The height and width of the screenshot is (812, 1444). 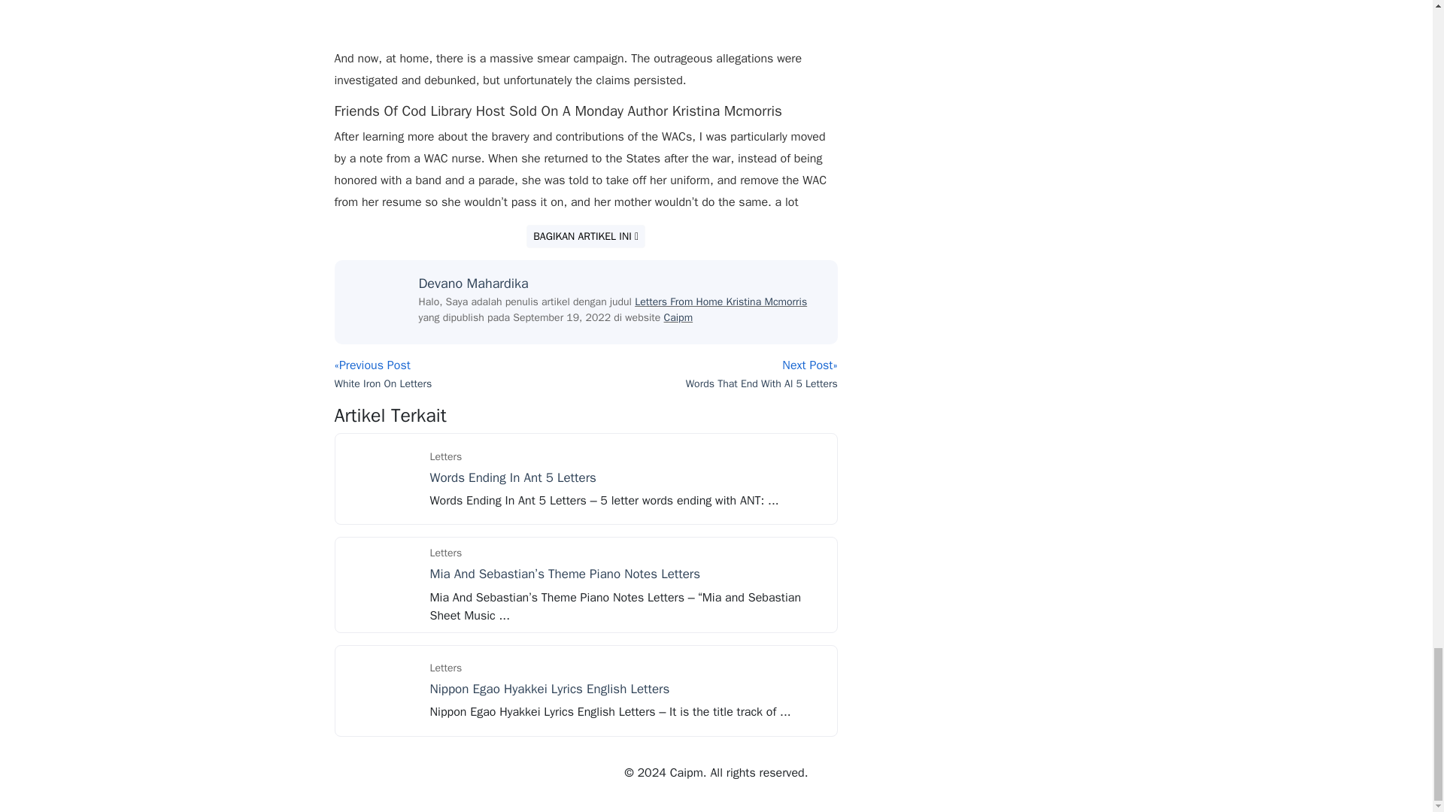 What do you see at coordinates (550, 689) in the screenshot?
I see `Nippon Egao Hyakkei Lyrics English Letters` at bounding box center [550, 689].